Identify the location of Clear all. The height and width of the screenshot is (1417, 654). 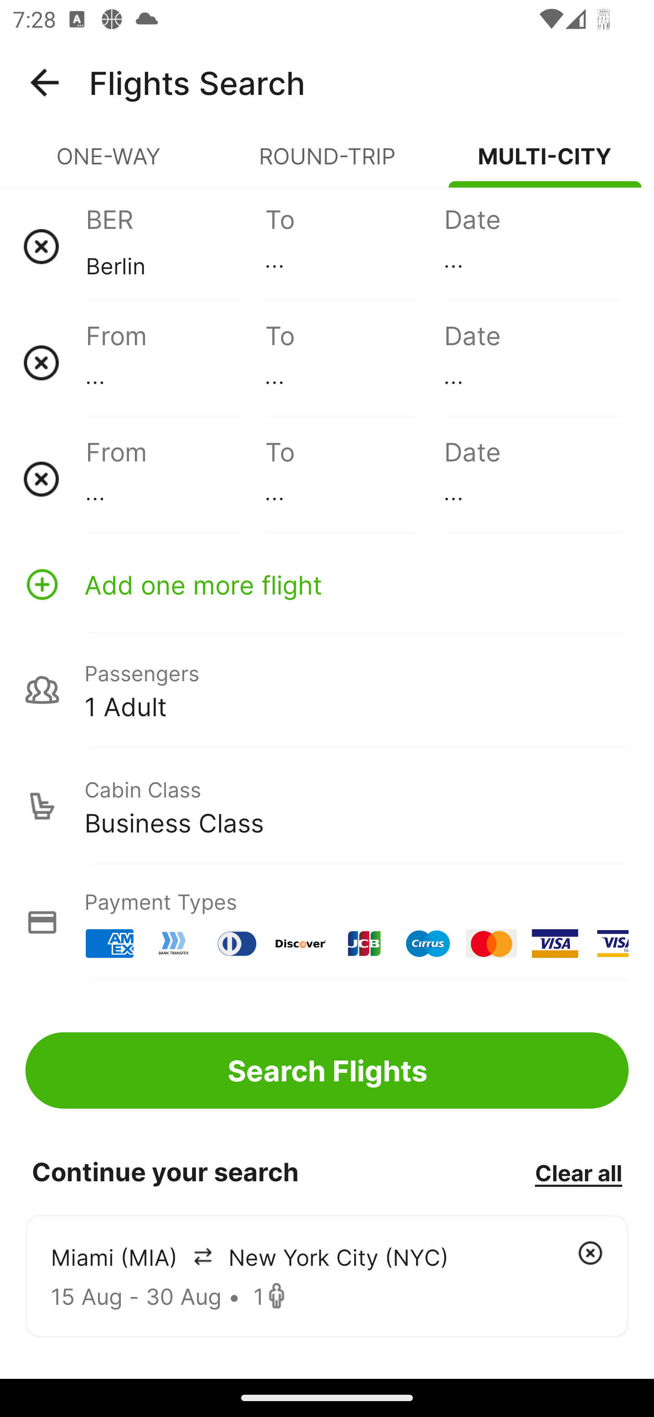
(578, 1172).